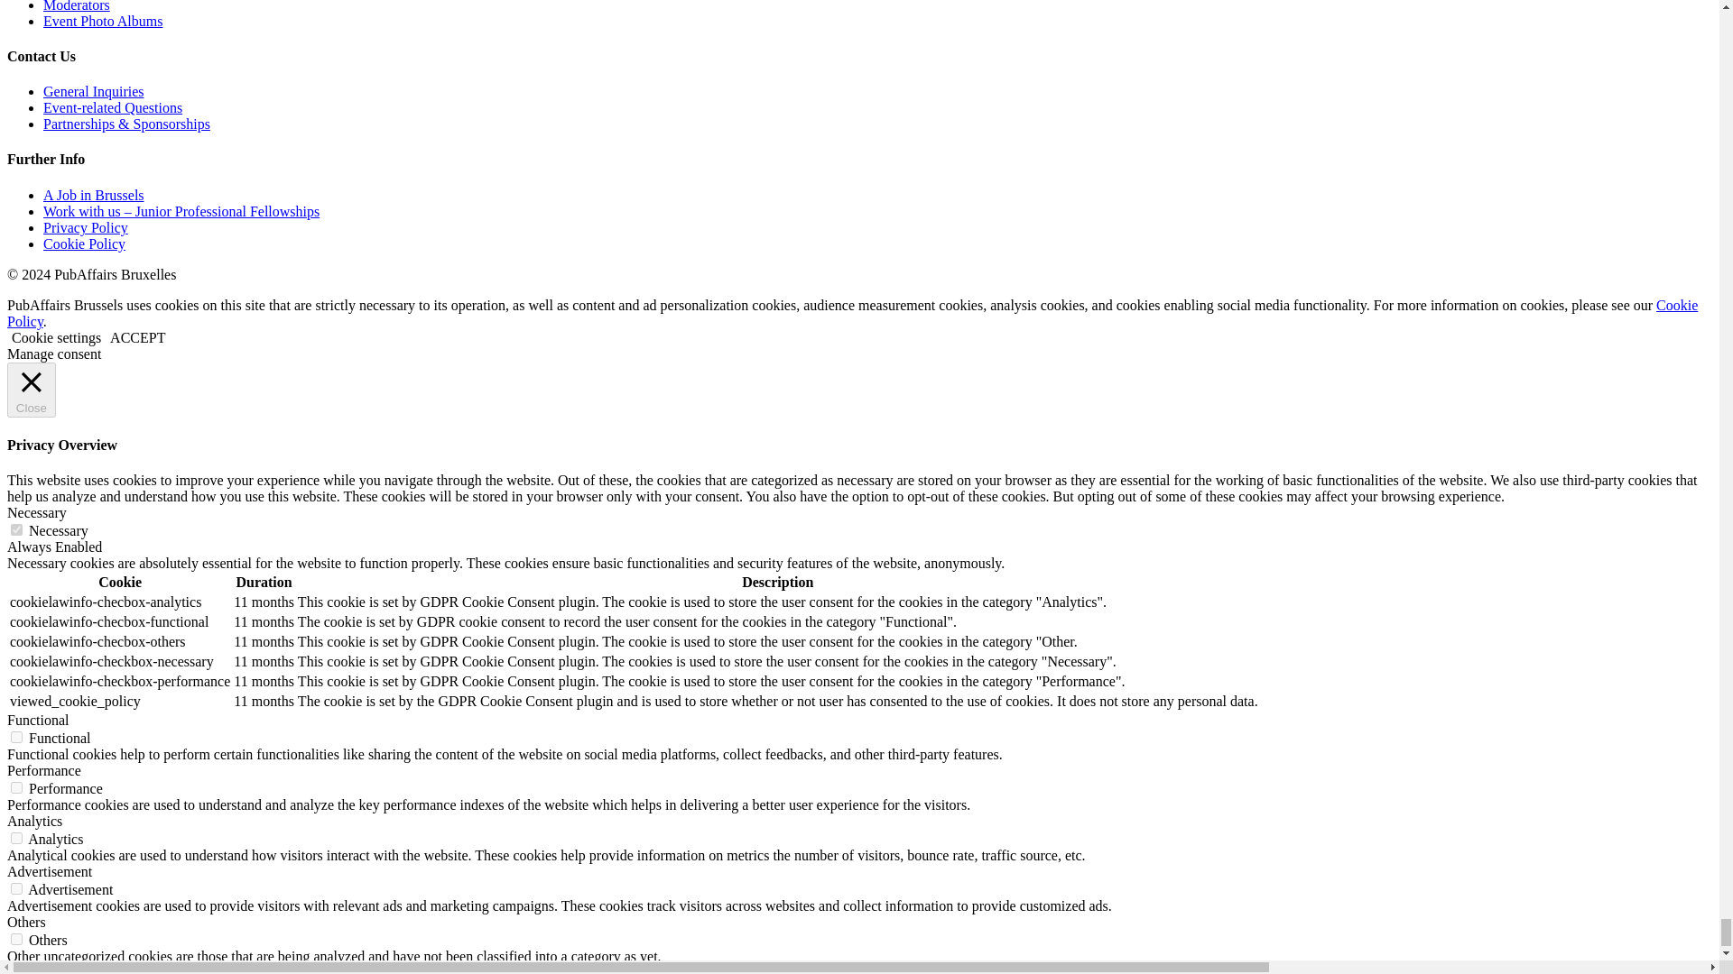 This screenshot has height=974, width=1733. What do you see at coordinates (16, 788) in the screenshot?
I see `on` at bounding box center [16, 788].